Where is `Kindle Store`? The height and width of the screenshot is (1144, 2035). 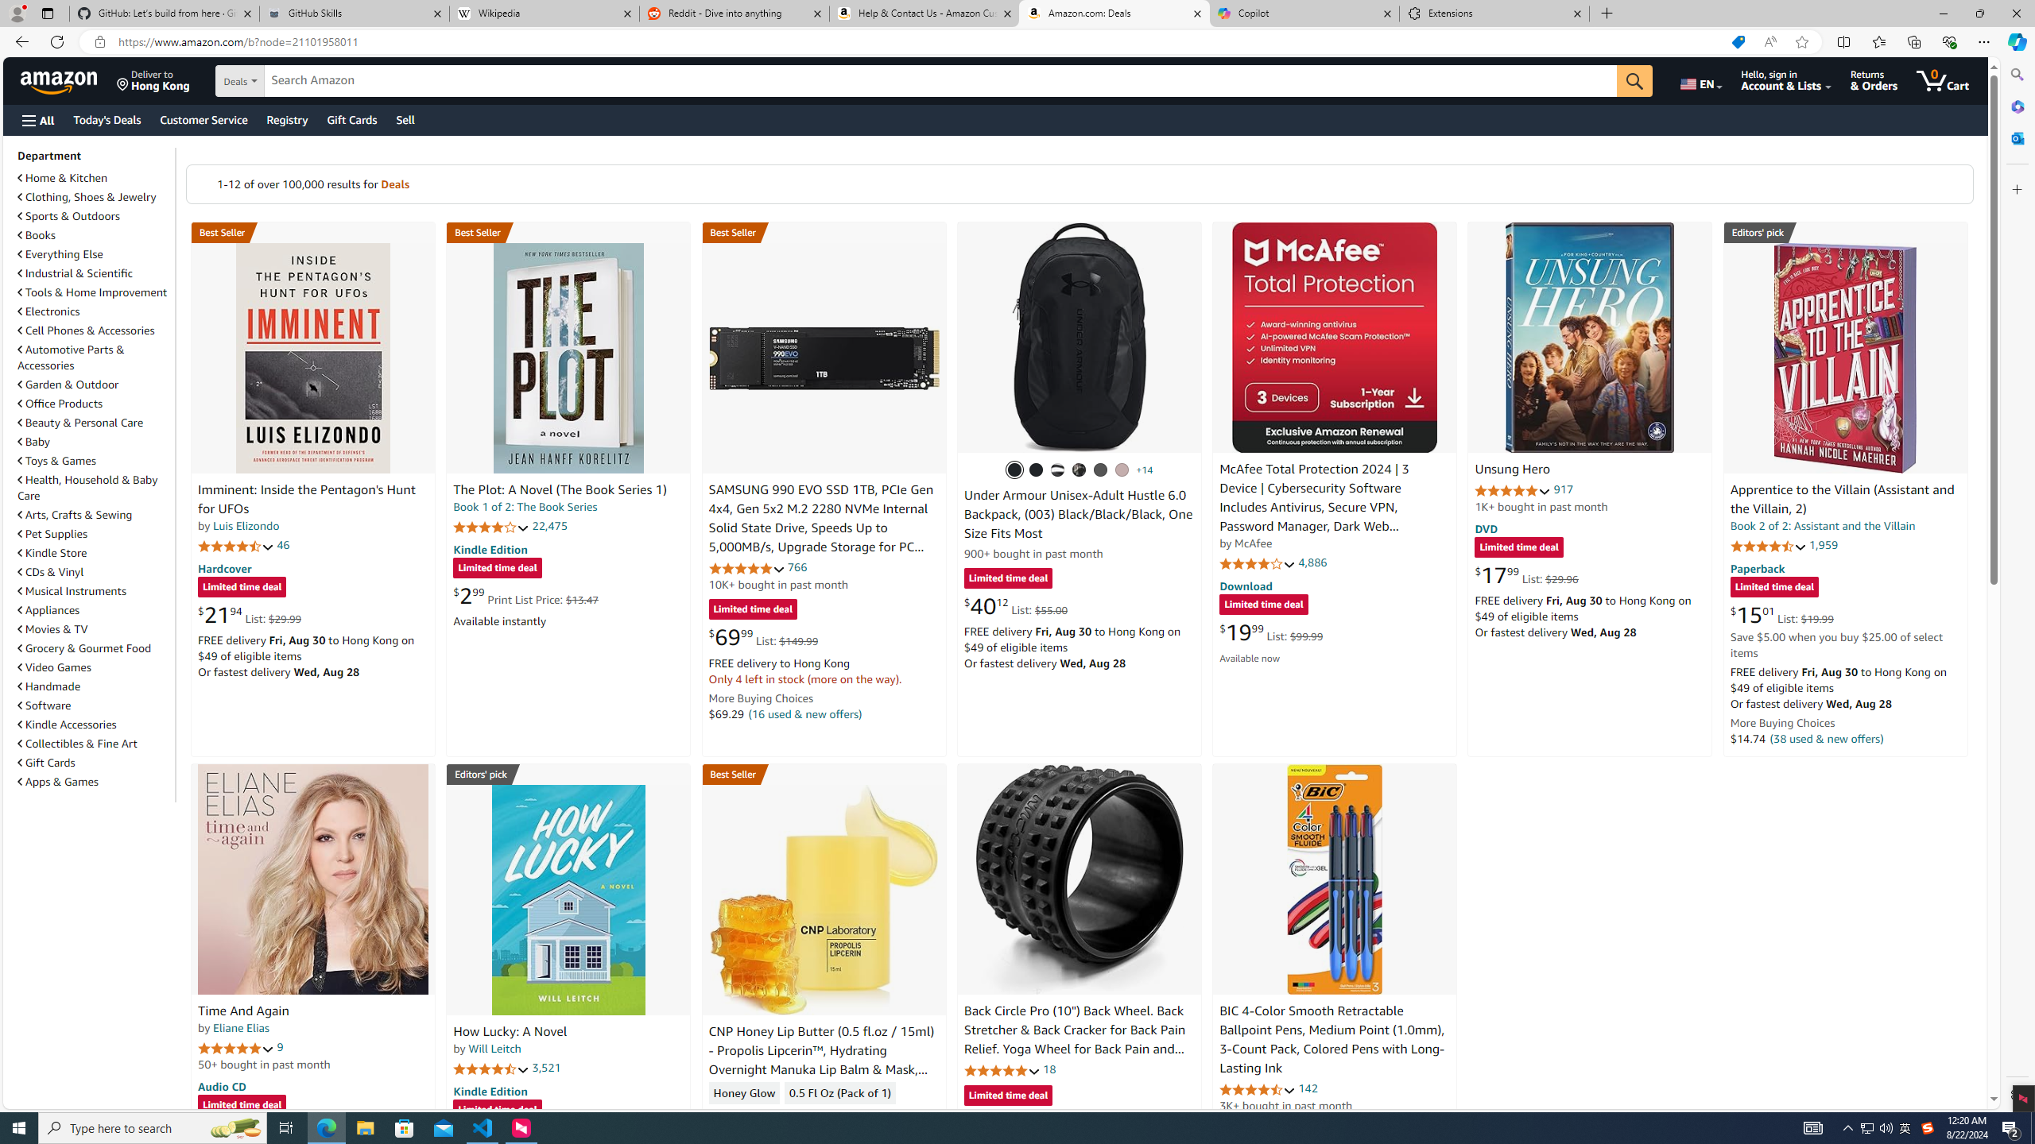
Kindle Store is located at coordinates (95, 552).